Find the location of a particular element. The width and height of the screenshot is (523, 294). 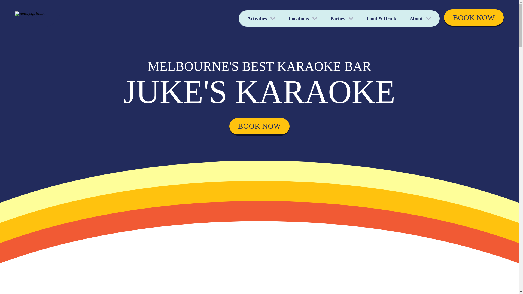

Food & Drink is located at coordinates (381, 19).